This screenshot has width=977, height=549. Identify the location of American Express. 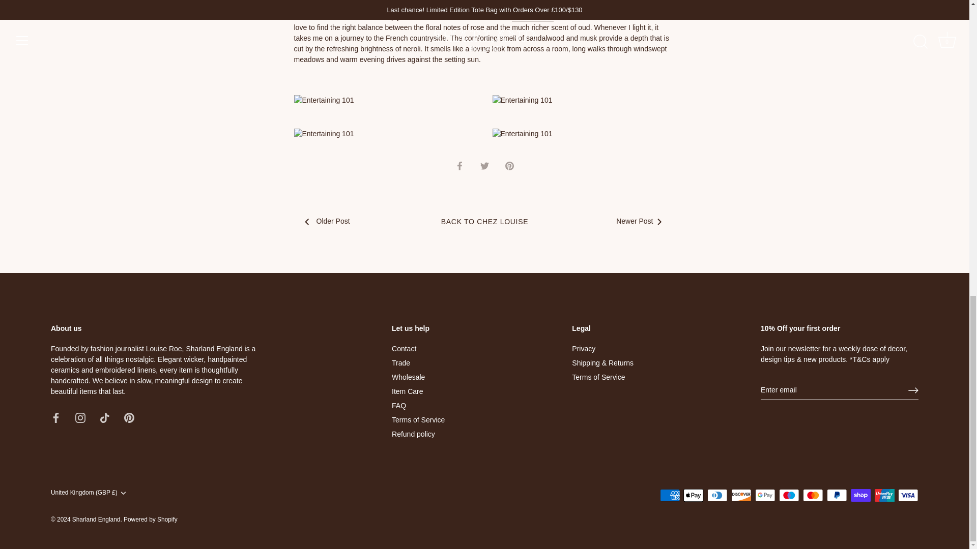
(670, 495).